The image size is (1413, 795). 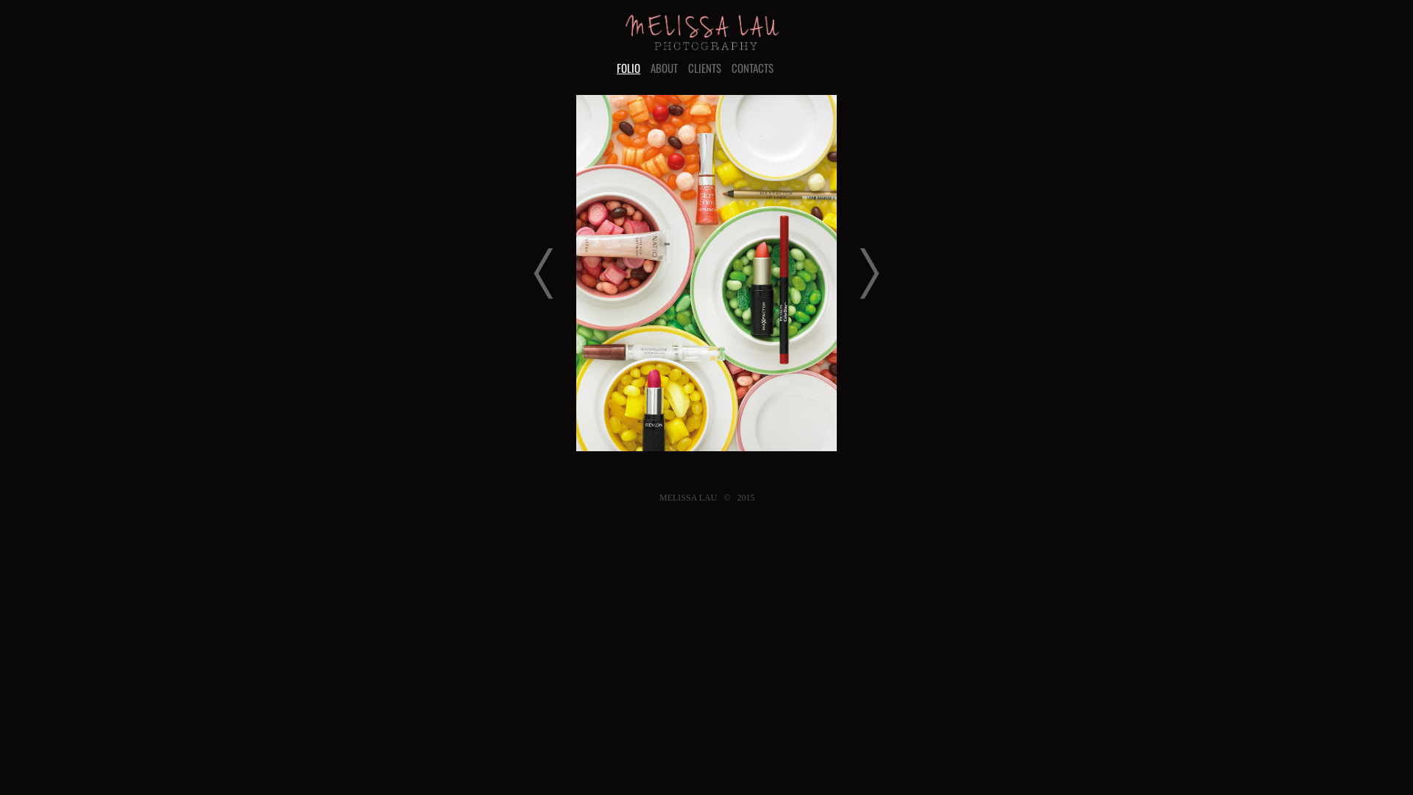 I want to click on CLIENTS, so click(x=704, y=68).